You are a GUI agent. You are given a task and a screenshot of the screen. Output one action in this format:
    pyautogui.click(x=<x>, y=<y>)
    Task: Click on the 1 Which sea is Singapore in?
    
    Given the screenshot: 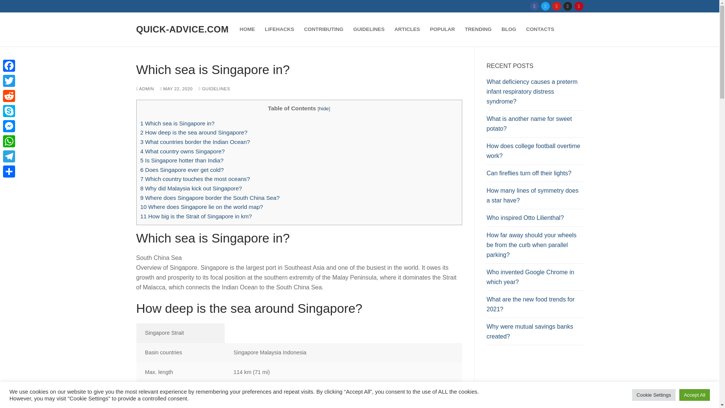 What is the action you would take?
    pyautogui.click(x=177, y=123)
    